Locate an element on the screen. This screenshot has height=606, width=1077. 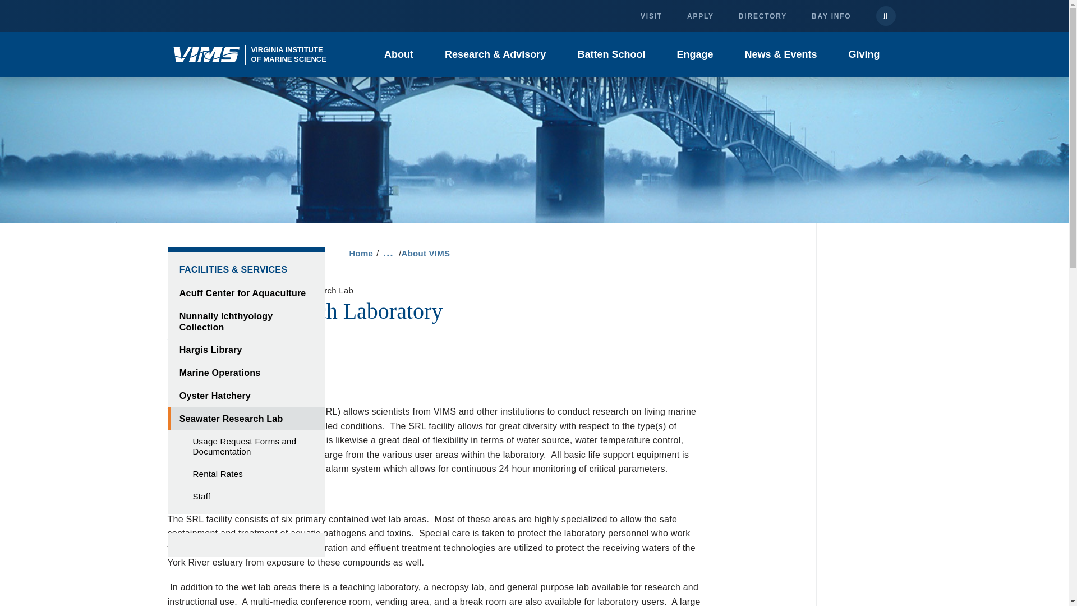
DIRECTORY is located at coordinates (249, 54).